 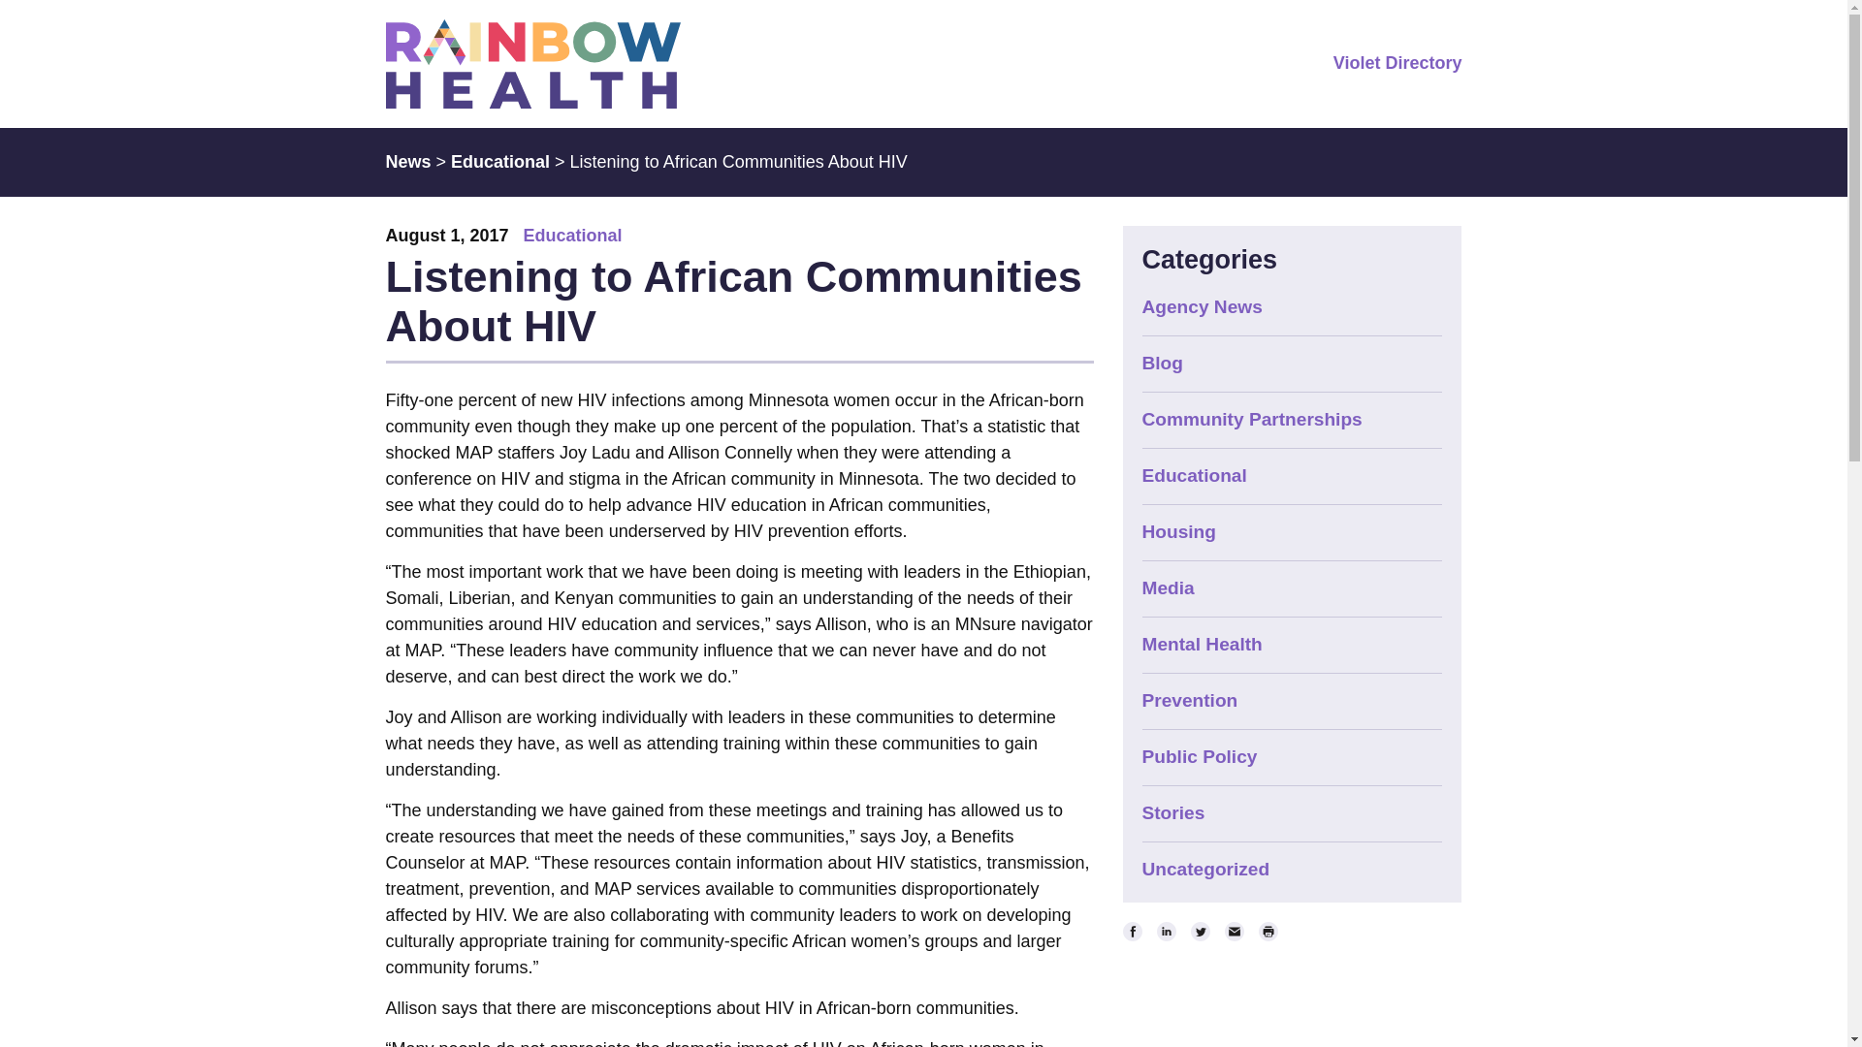 What do you see at coordinates (1234, 931) in the screenshot?
I see `Email` at bounding box center [1234, 931].